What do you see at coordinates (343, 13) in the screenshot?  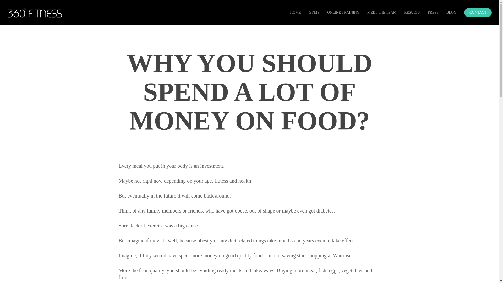 I see `ONLINE TRAINING` at bounding box center [343, 13].